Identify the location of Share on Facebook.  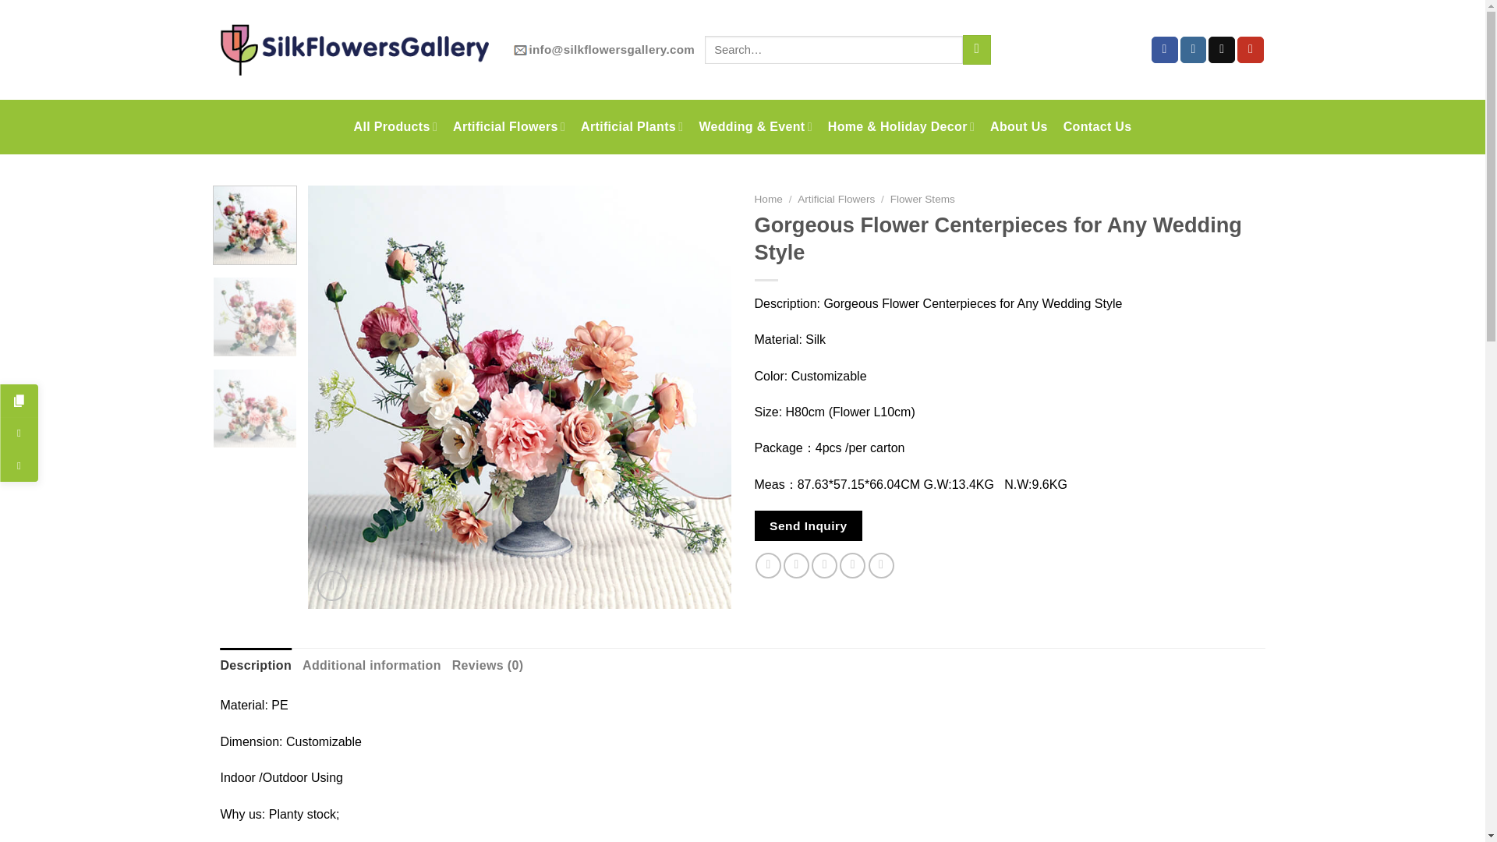
(769, 564).